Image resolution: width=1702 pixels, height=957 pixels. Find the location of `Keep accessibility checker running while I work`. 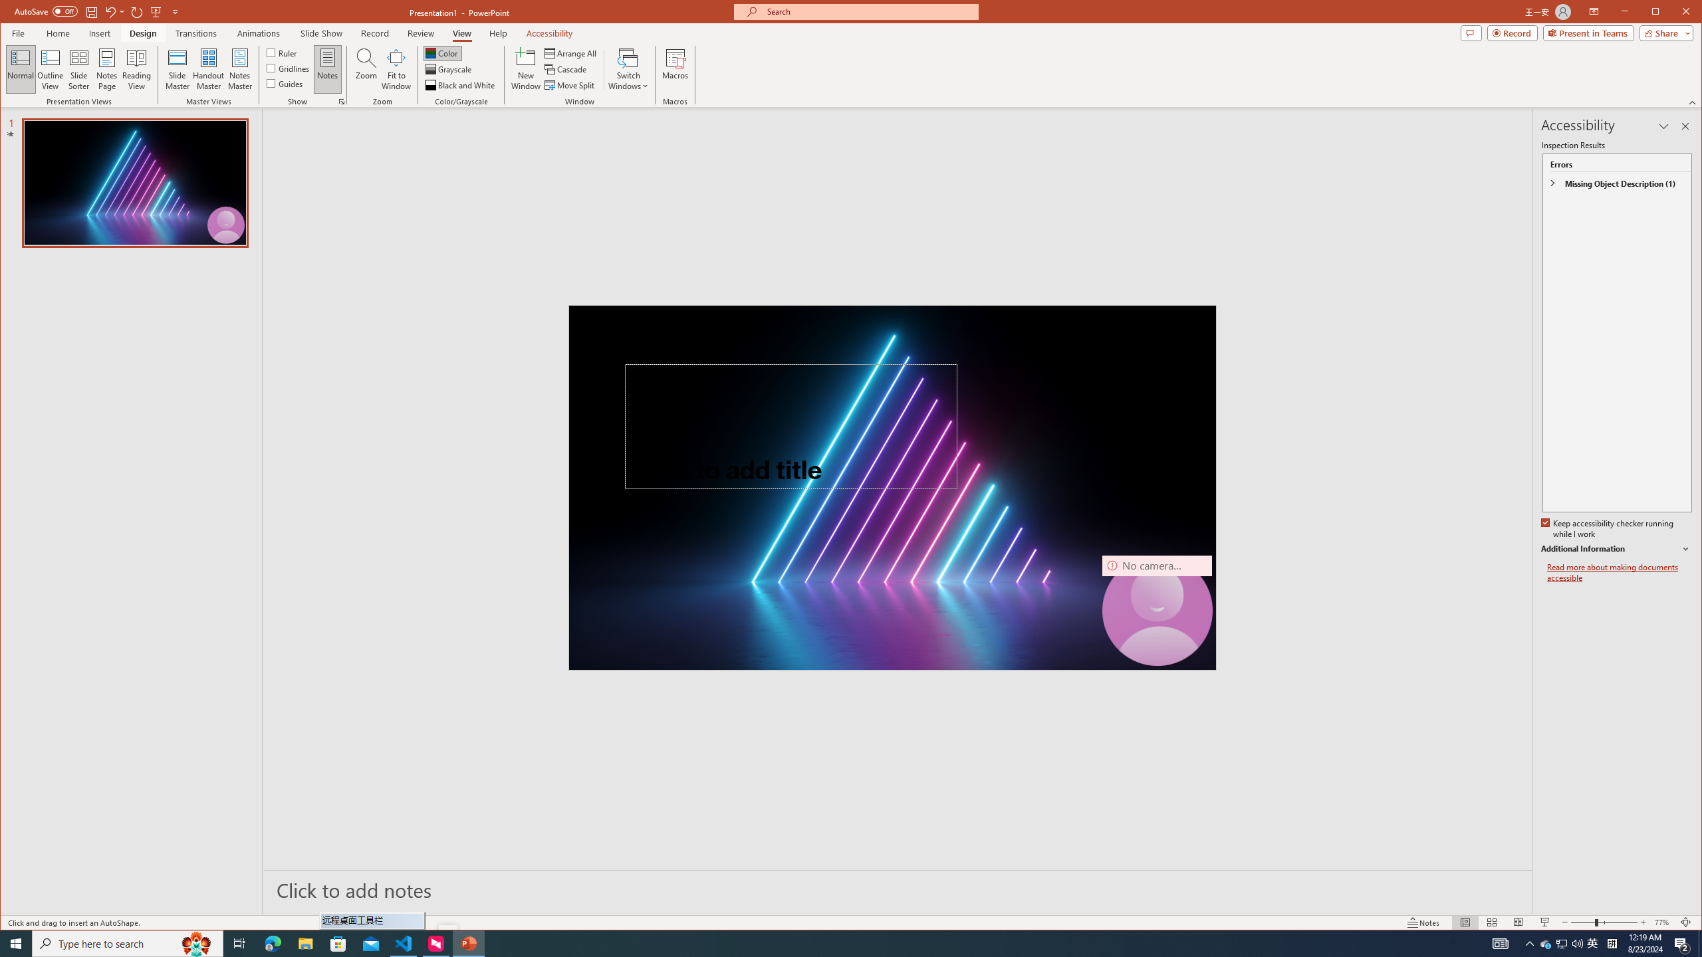

Keep accessibility checker running while I work is located at coordinates (1608, 529).